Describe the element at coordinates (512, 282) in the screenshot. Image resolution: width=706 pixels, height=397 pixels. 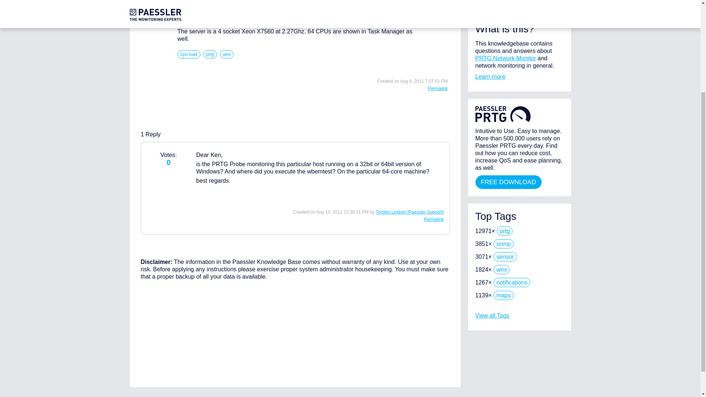
I see `notifications` at that location.